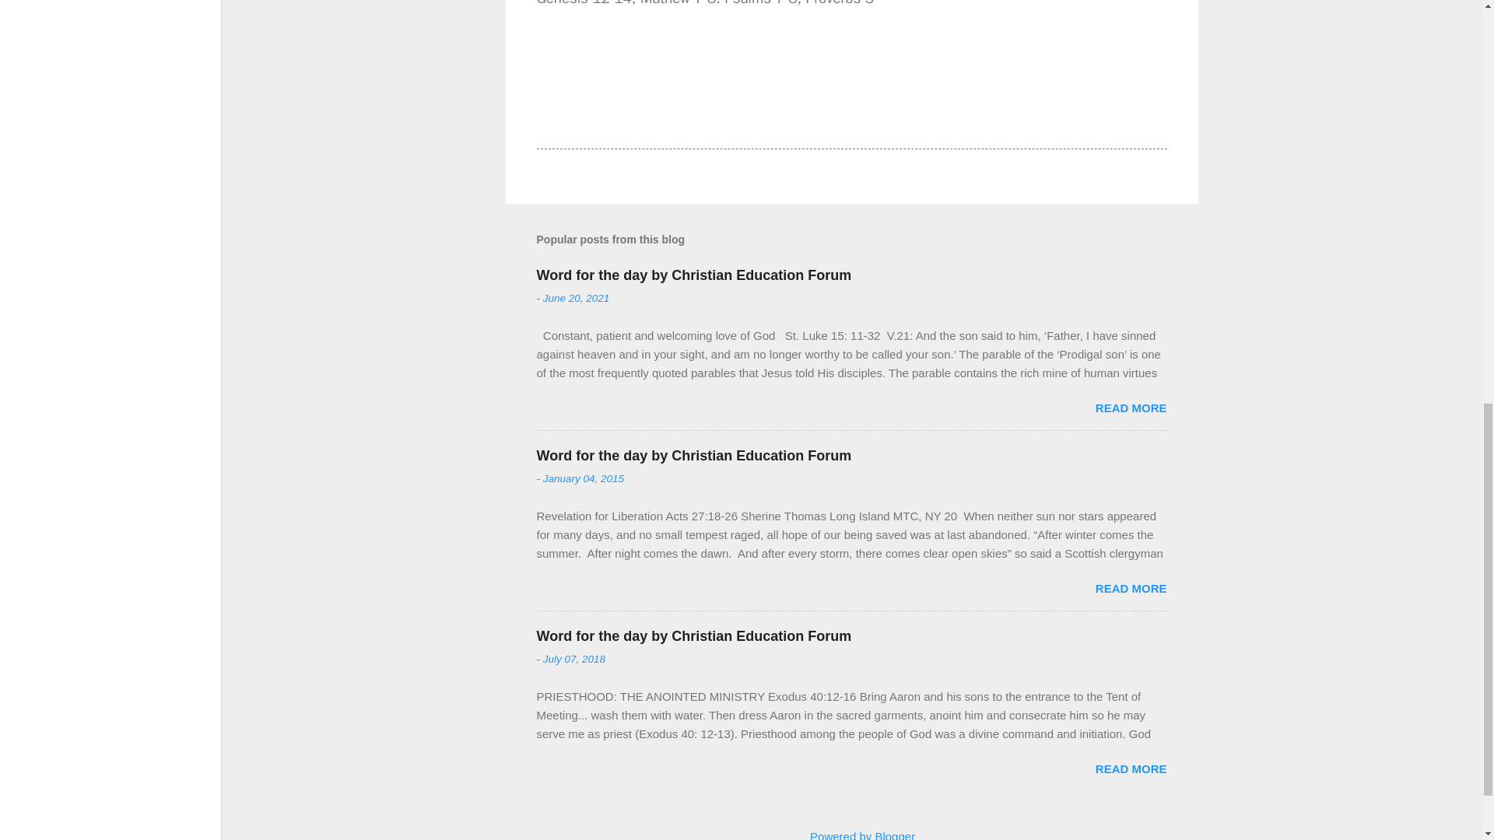 Image resolution: width=1494 pixels, height=840 pixels. I want to click on January 04, 2015, so click(584, 479).